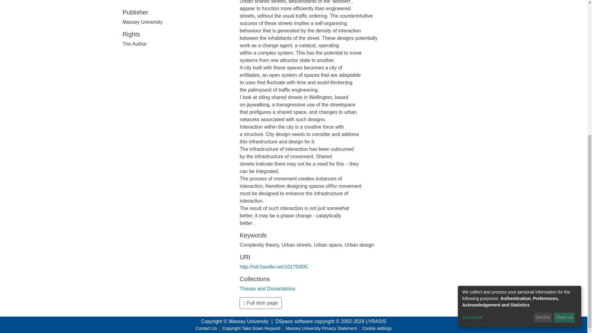  Describe the element at coordinates (207, 328) in the screenshot. I see `Contact Us` at that location.